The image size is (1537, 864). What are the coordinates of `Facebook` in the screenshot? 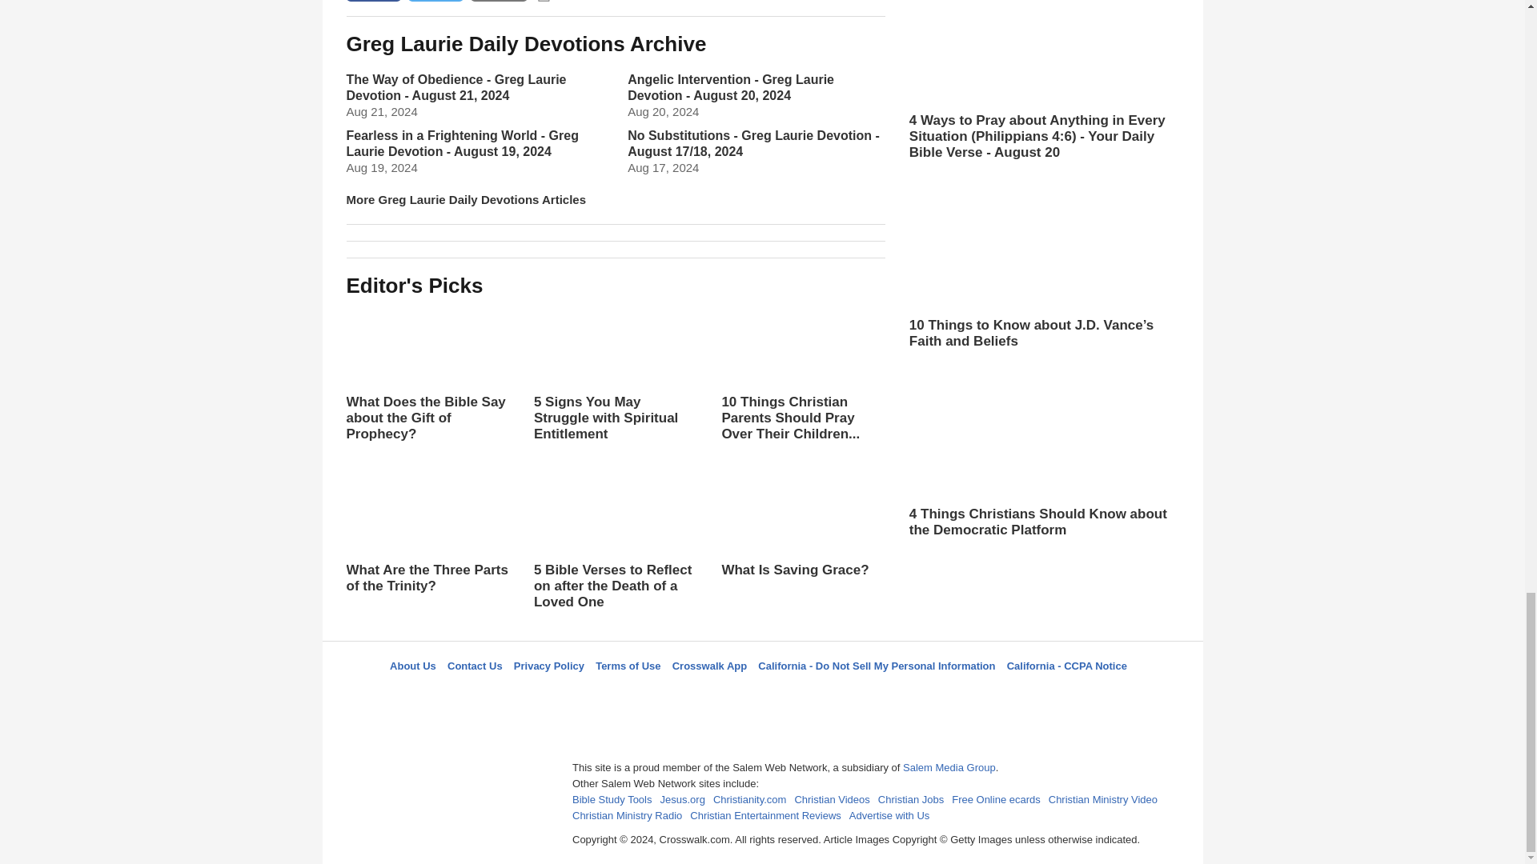 It's located at (681, 694).